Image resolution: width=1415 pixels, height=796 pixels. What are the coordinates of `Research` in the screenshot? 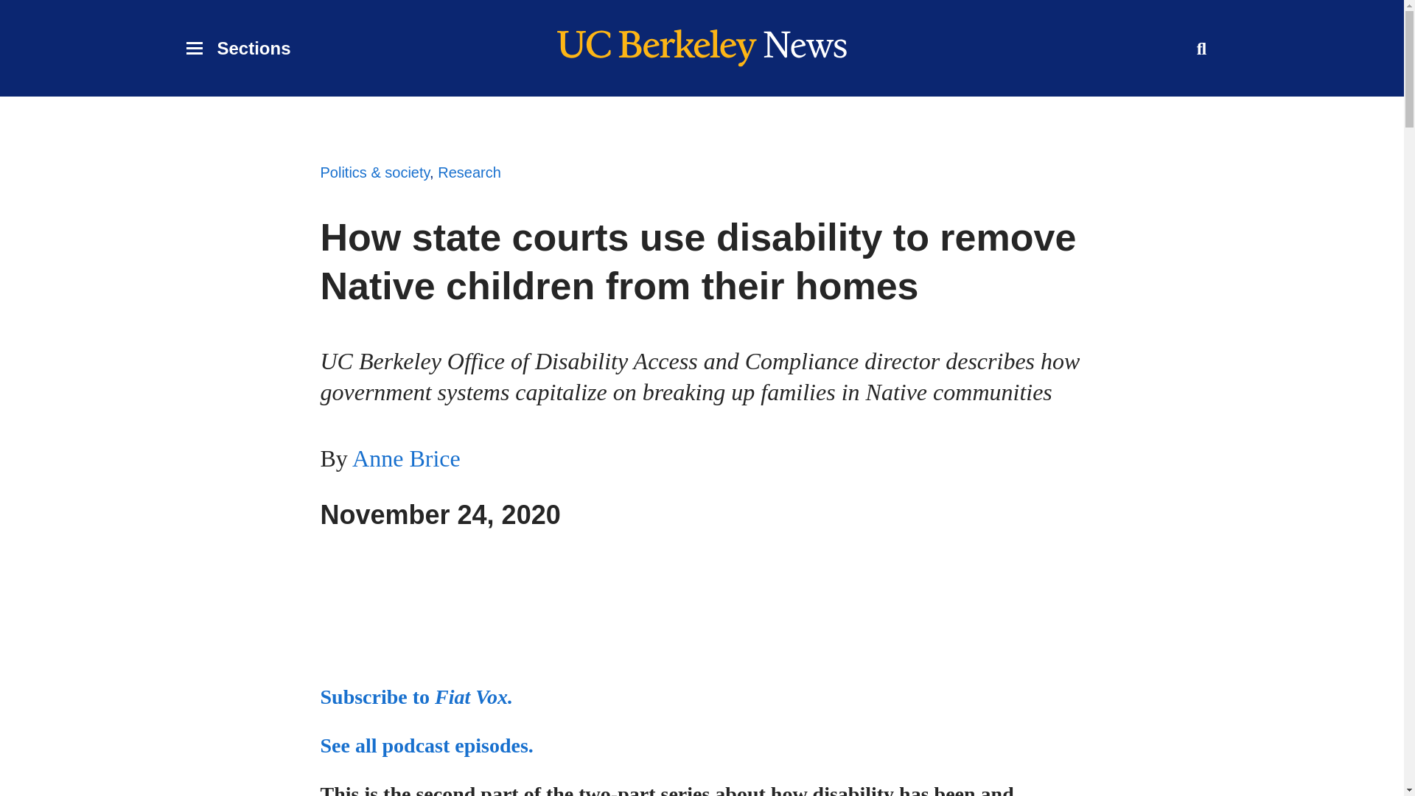 It's located at (469, 172).